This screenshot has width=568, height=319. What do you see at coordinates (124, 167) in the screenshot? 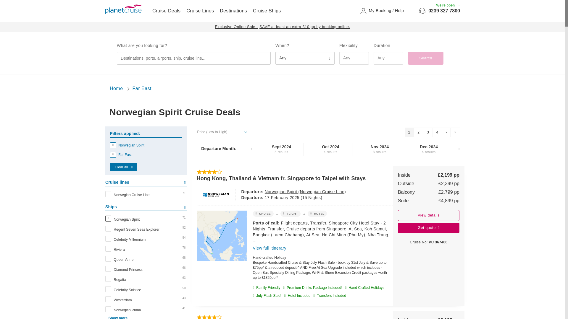
I see `Clear all` at bounding box center [124, 167].